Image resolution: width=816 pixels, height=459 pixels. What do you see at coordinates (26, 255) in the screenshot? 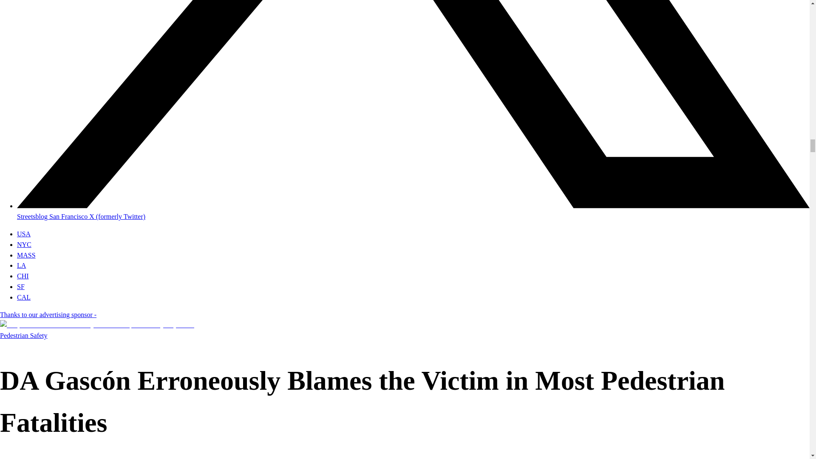
I see `MASS` at bounding box center [26, 255].